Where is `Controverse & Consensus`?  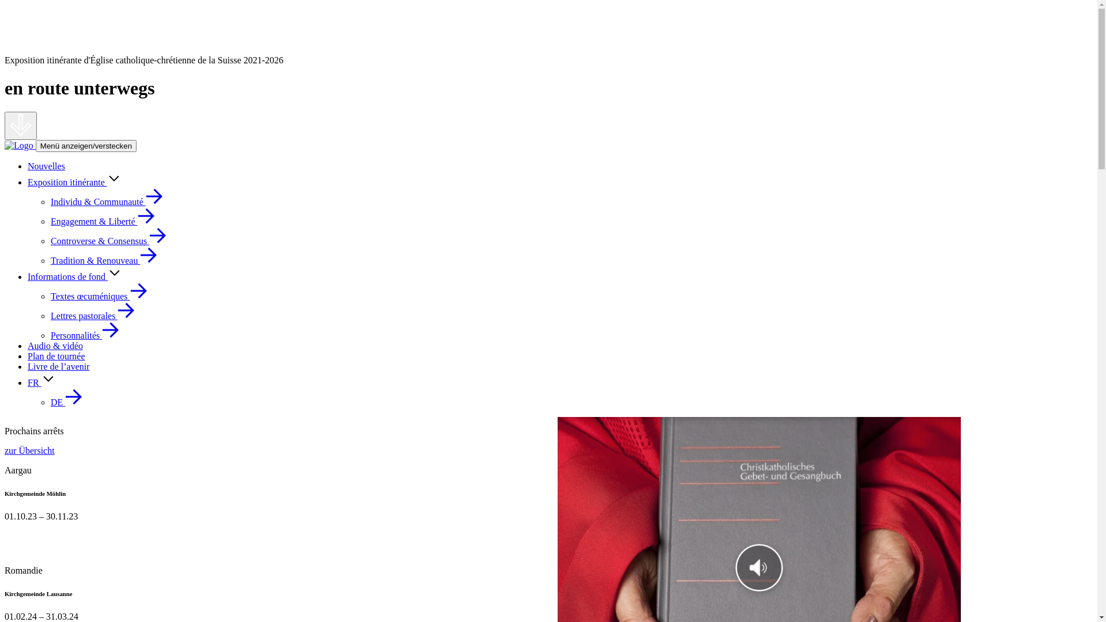
Controverse & Consensus is located at coordinates (108, 241).